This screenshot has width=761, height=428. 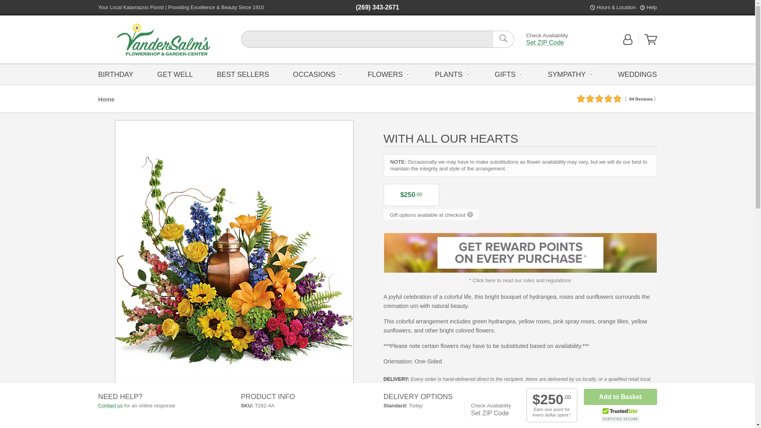 I want to click on BEST SELLERS, so click(x=243, y=74).